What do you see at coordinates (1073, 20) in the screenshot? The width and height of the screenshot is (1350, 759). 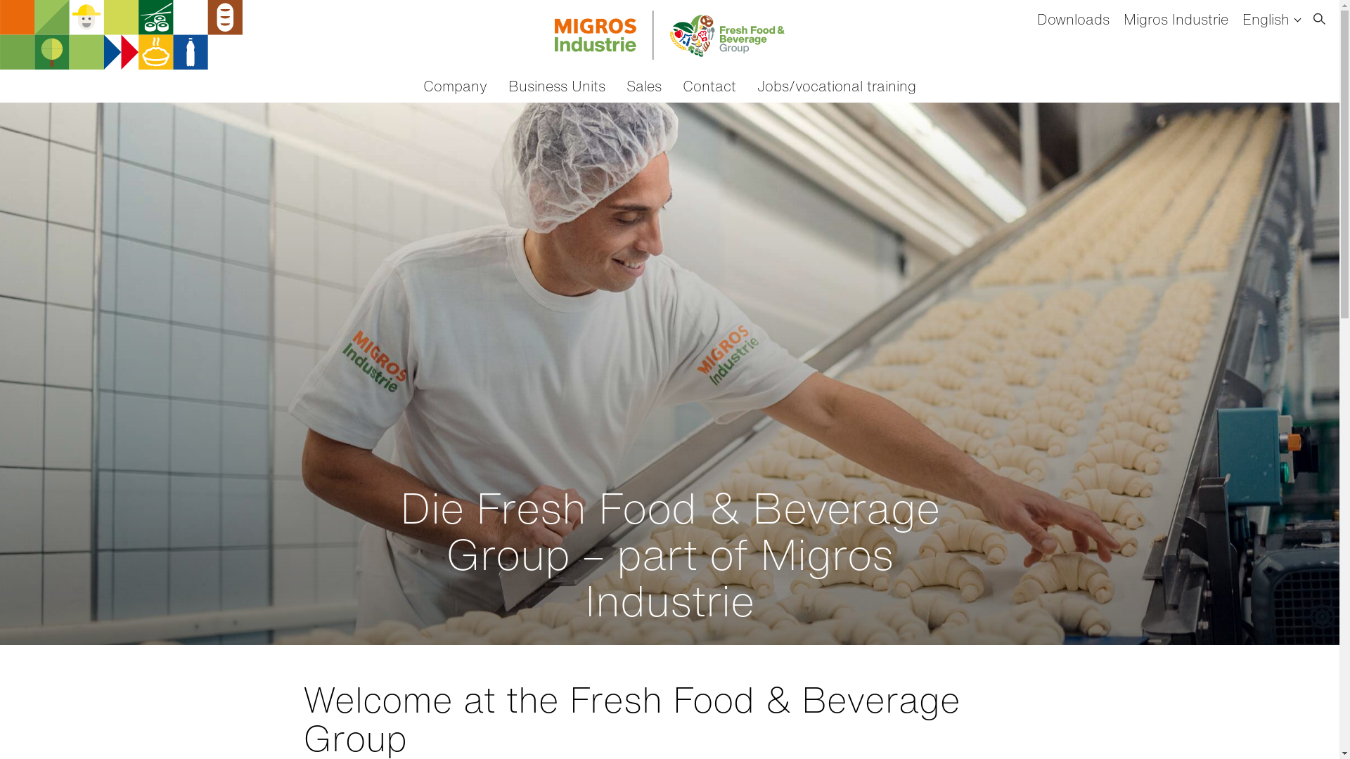 I see `Downloads` at bounding box center [1073, 20].